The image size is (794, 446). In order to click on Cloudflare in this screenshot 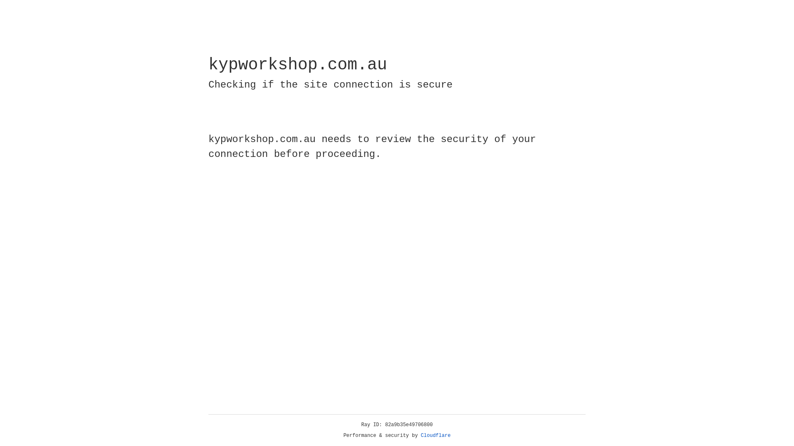, I will do `click(436, 436)`.